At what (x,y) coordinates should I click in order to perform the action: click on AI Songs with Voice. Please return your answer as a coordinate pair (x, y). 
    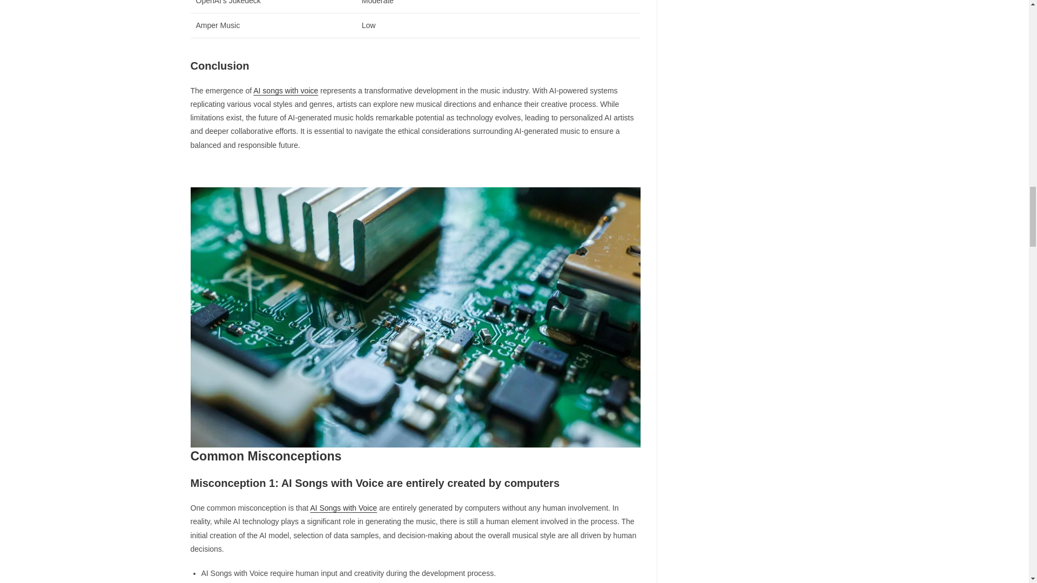
    Looking at the image, I should click on (344, 508).